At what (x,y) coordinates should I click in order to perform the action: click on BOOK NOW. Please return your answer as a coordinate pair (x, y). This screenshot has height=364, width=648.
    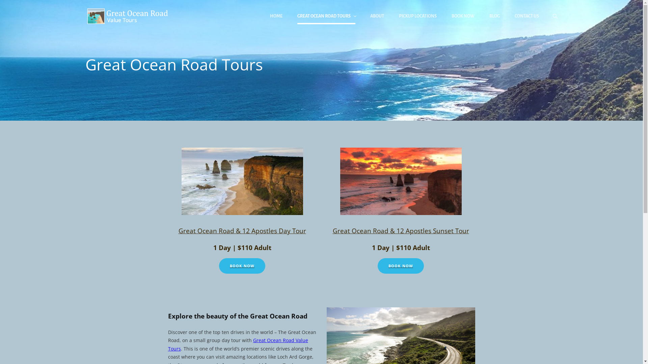
    Looking at the image, I should click on (463, 16).